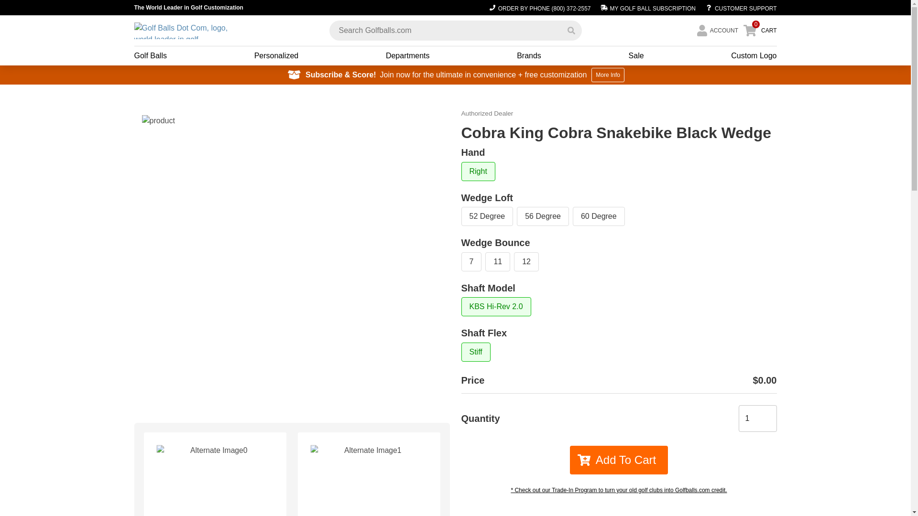 The width and height of the screenshot is (918, 516). Describe the element at coordinates (599, 216) in the screenshot. I see `60 Degree` at that location.